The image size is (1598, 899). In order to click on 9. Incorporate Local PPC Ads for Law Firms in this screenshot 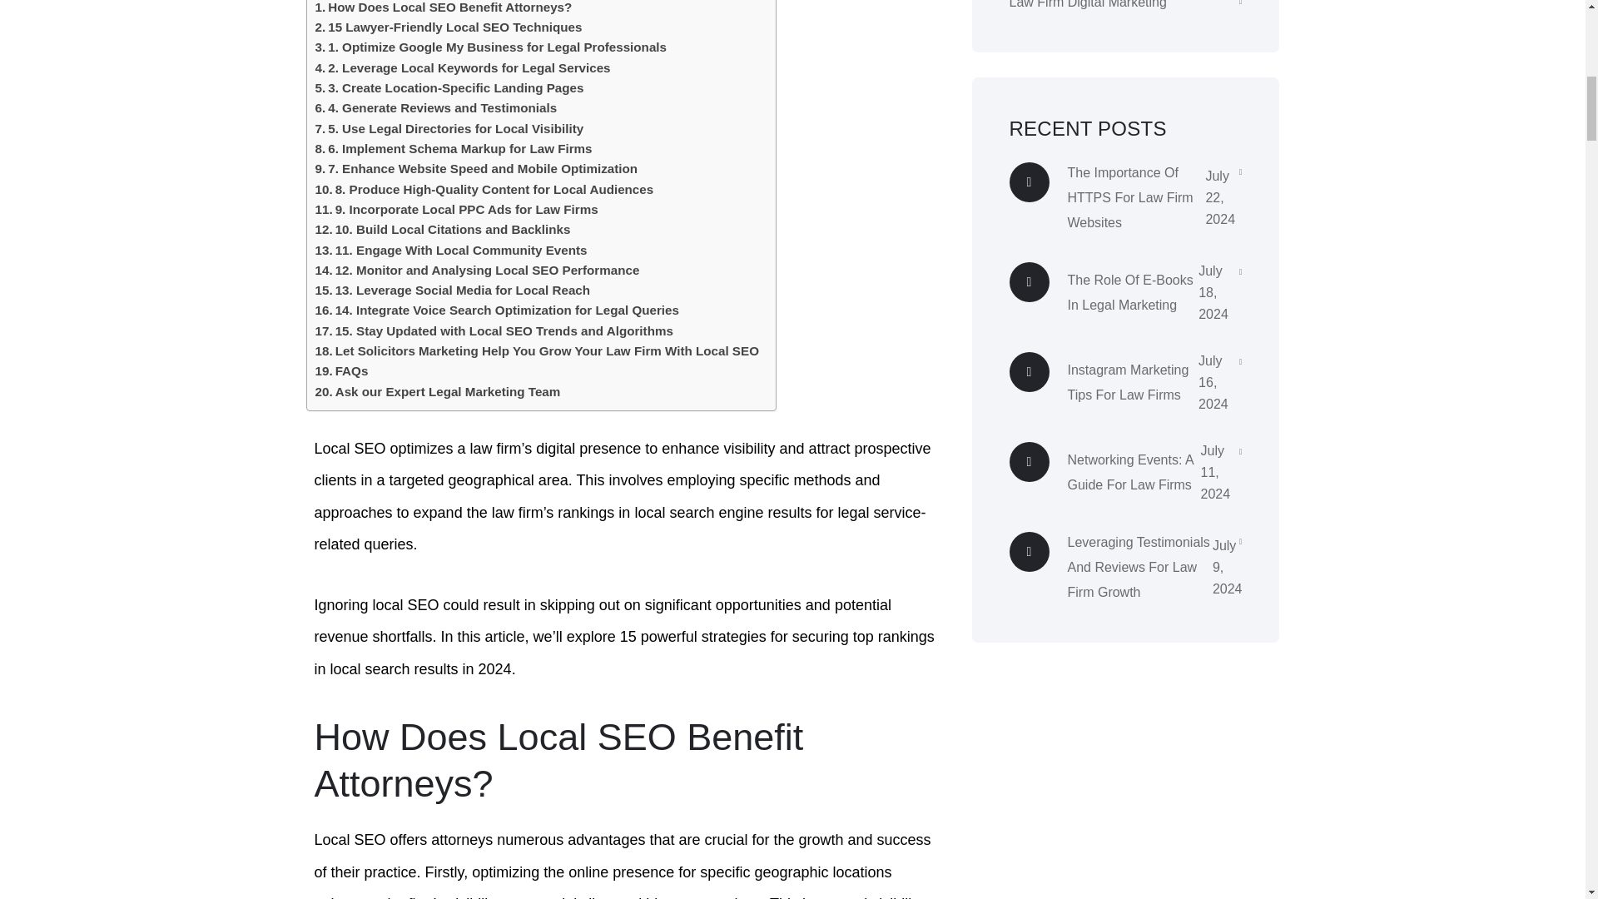, I will do `click(456, 209)`.